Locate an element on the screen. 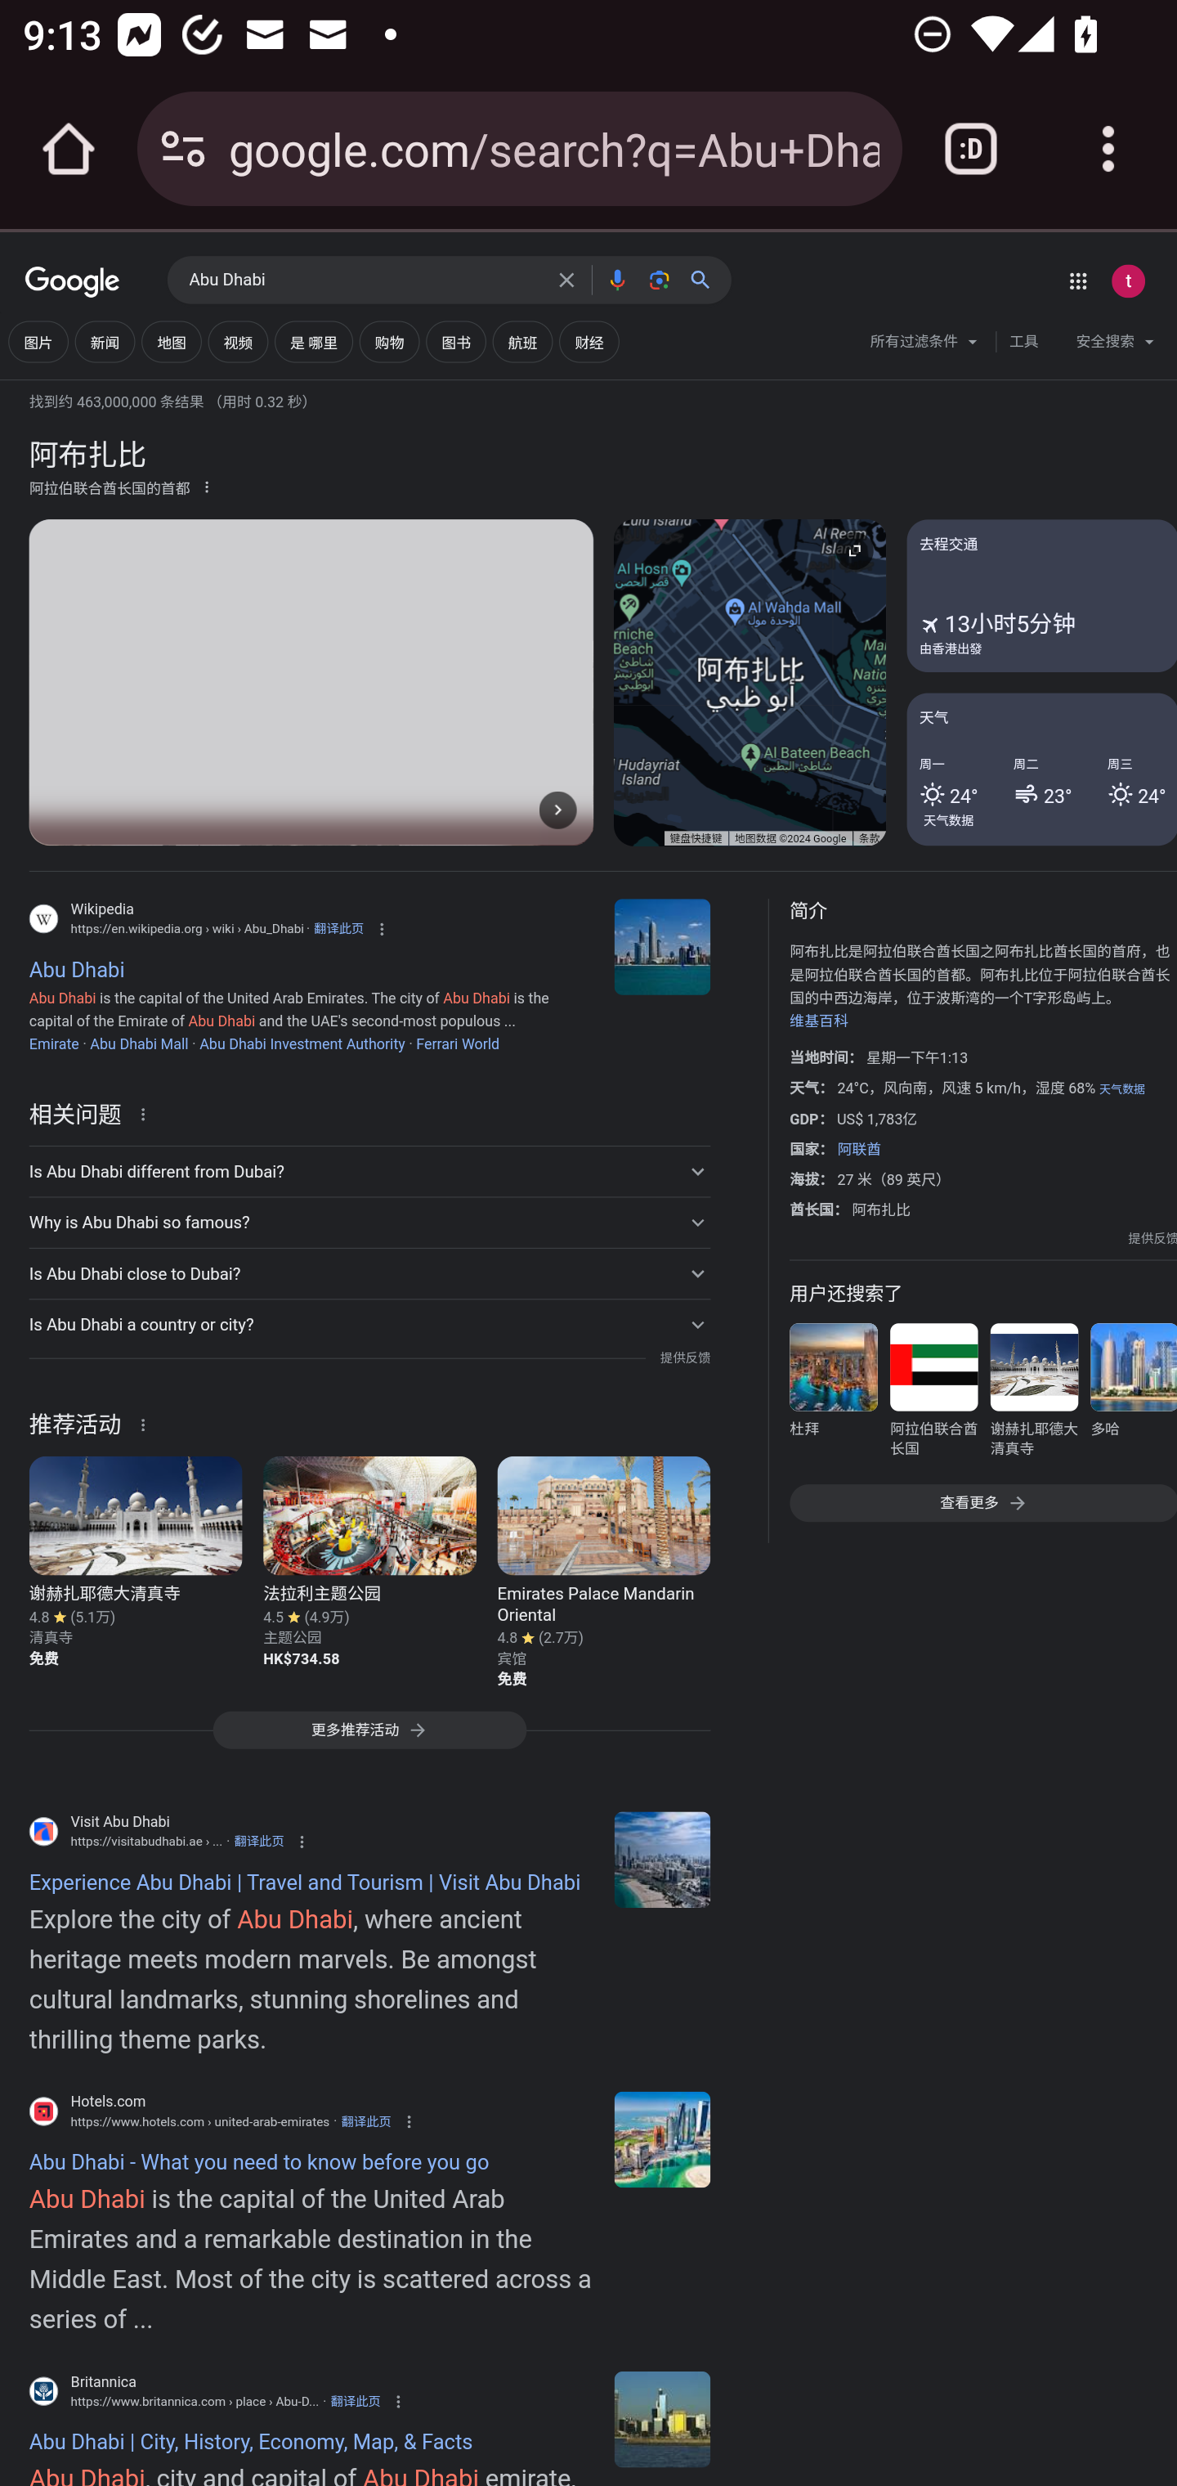 This screenshot has height=2486, width=1177. Abu Dhabi Mall is located at coordinates (139, 1043).